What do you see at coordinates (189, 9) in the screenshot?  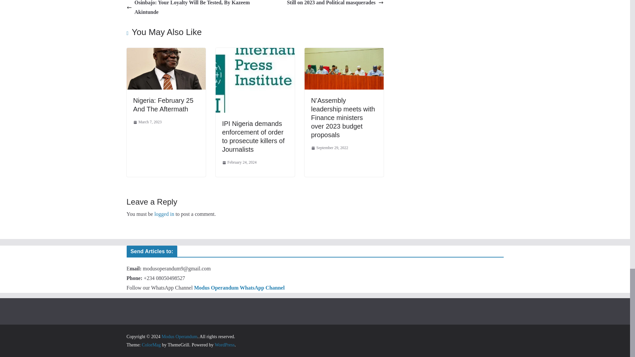 I see `Osinbajo: Your Loyalty Will Be Tested, By Kazeem Akintunde` at bounding box center [189, 9].